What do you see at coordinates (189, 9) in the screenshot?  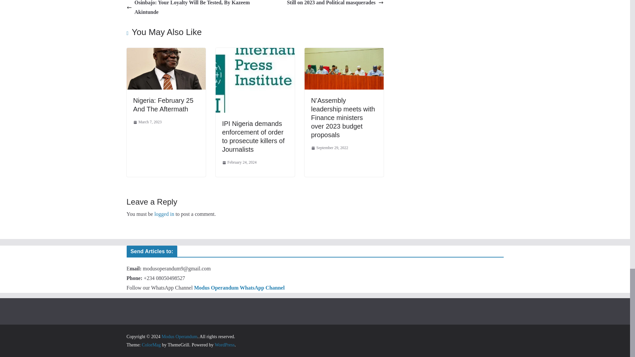 I see `Osinbajo: Your Loyalty Will Be Tested, By Kazeem Akintunde` at bounding box center [189, 9].